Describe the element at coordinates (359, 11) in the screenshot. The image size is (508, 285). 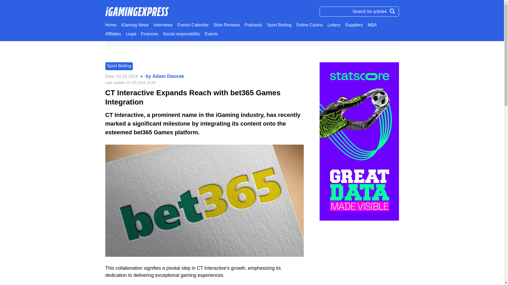
I see `Search for articles` at that location.